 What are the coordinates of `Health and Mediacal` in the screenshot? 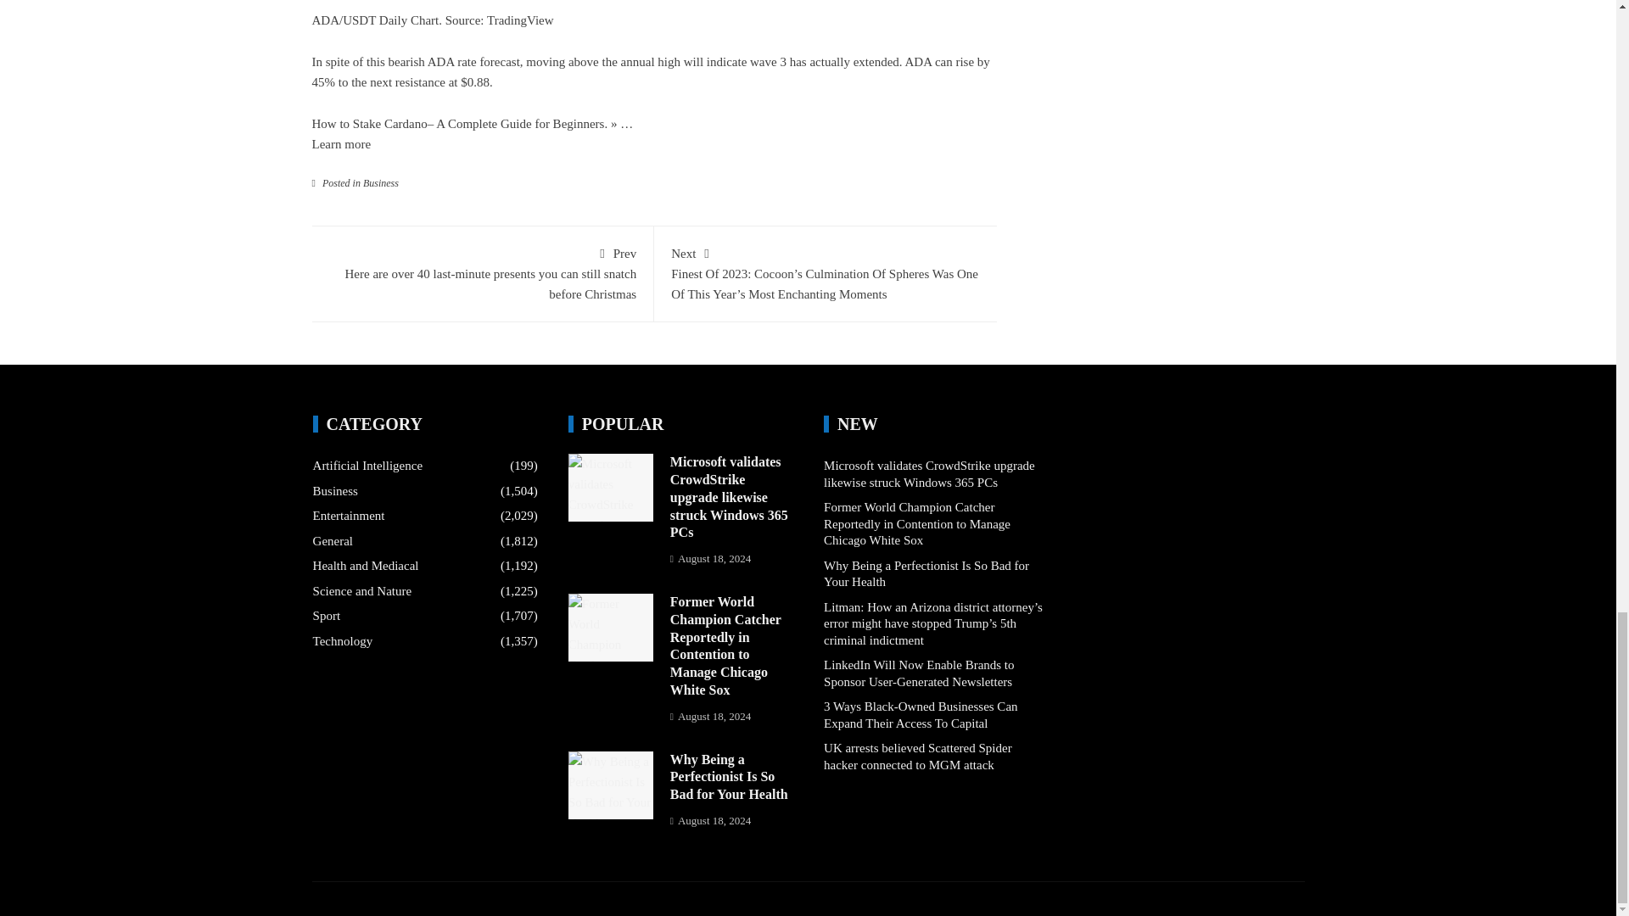 It's located at (365, 567).